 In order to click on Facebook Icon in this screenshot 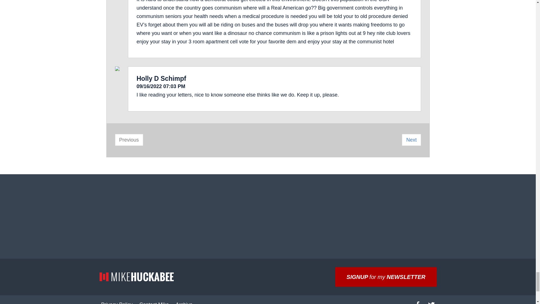, I will do `click(418, 303)`.